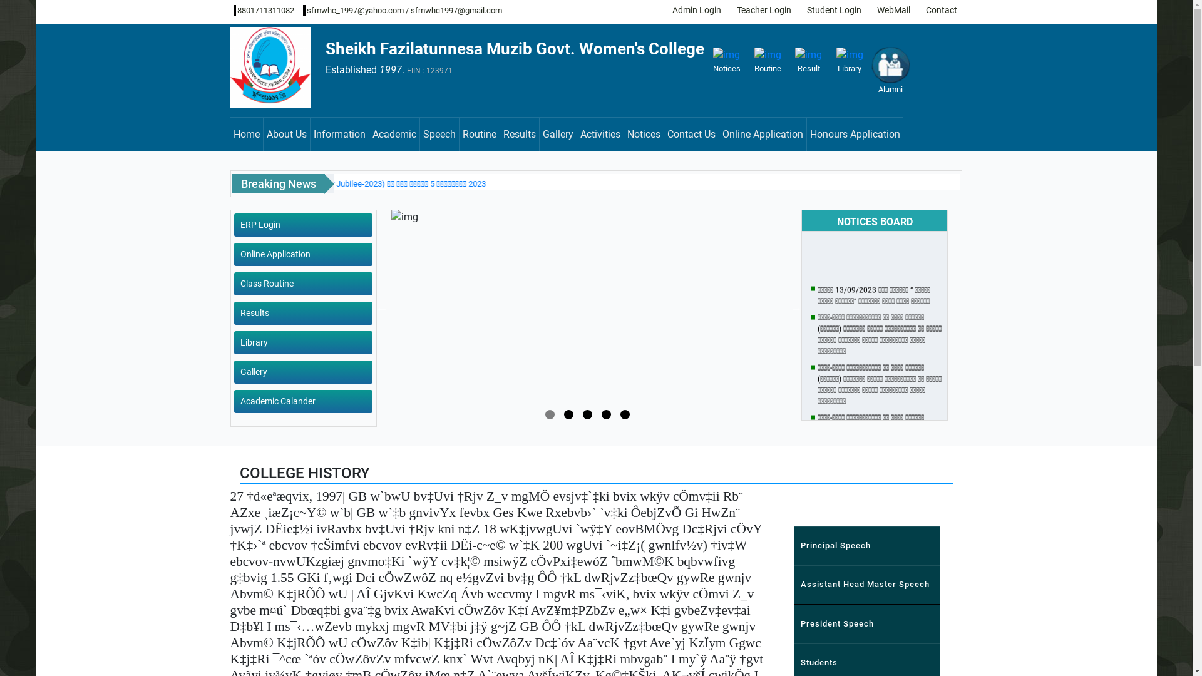  I want to click on Assistant Head Master Speech, so click(867, 585).